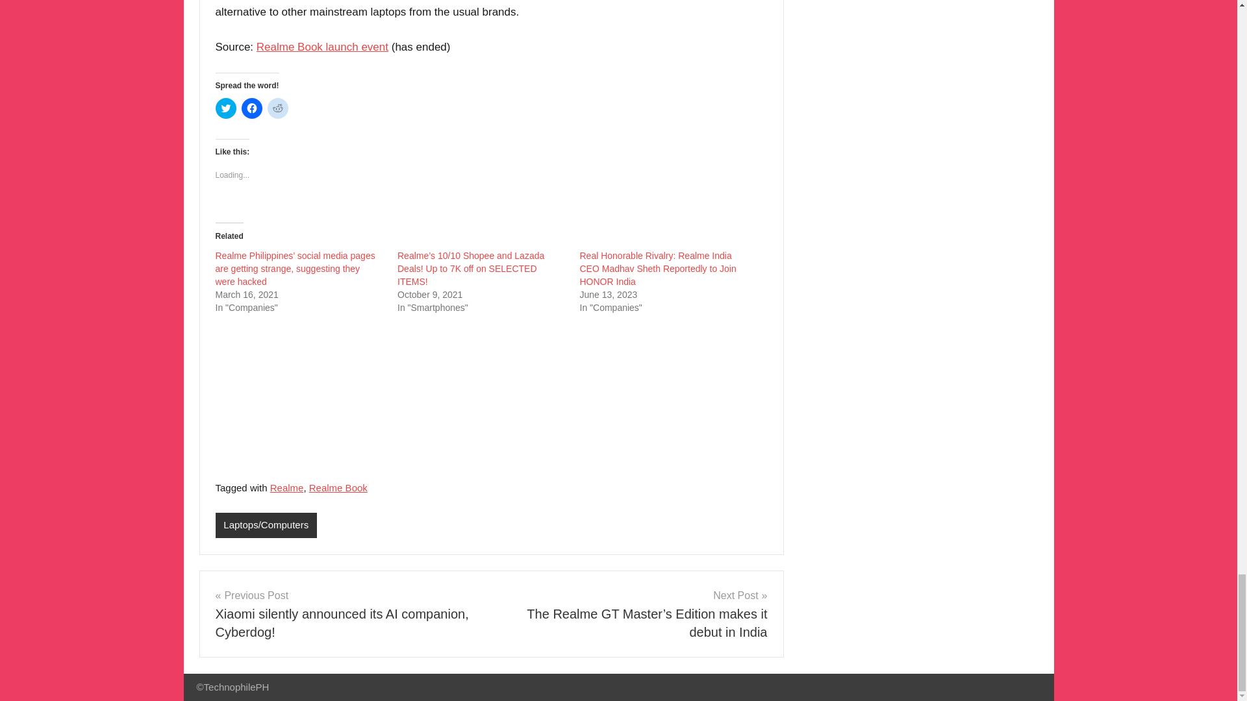  Describe the element at coordinates (287, 488) in the screenshot. I see `Realme` at that location.